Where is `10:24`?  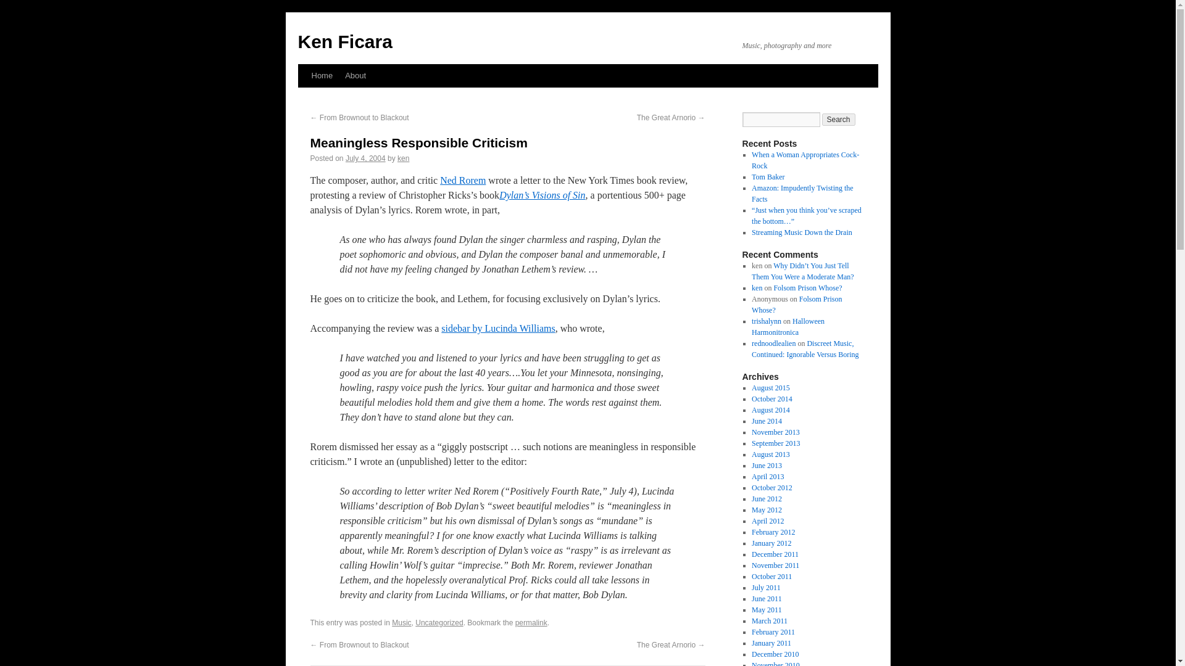
10:24 is located at coordinates (365, 158).